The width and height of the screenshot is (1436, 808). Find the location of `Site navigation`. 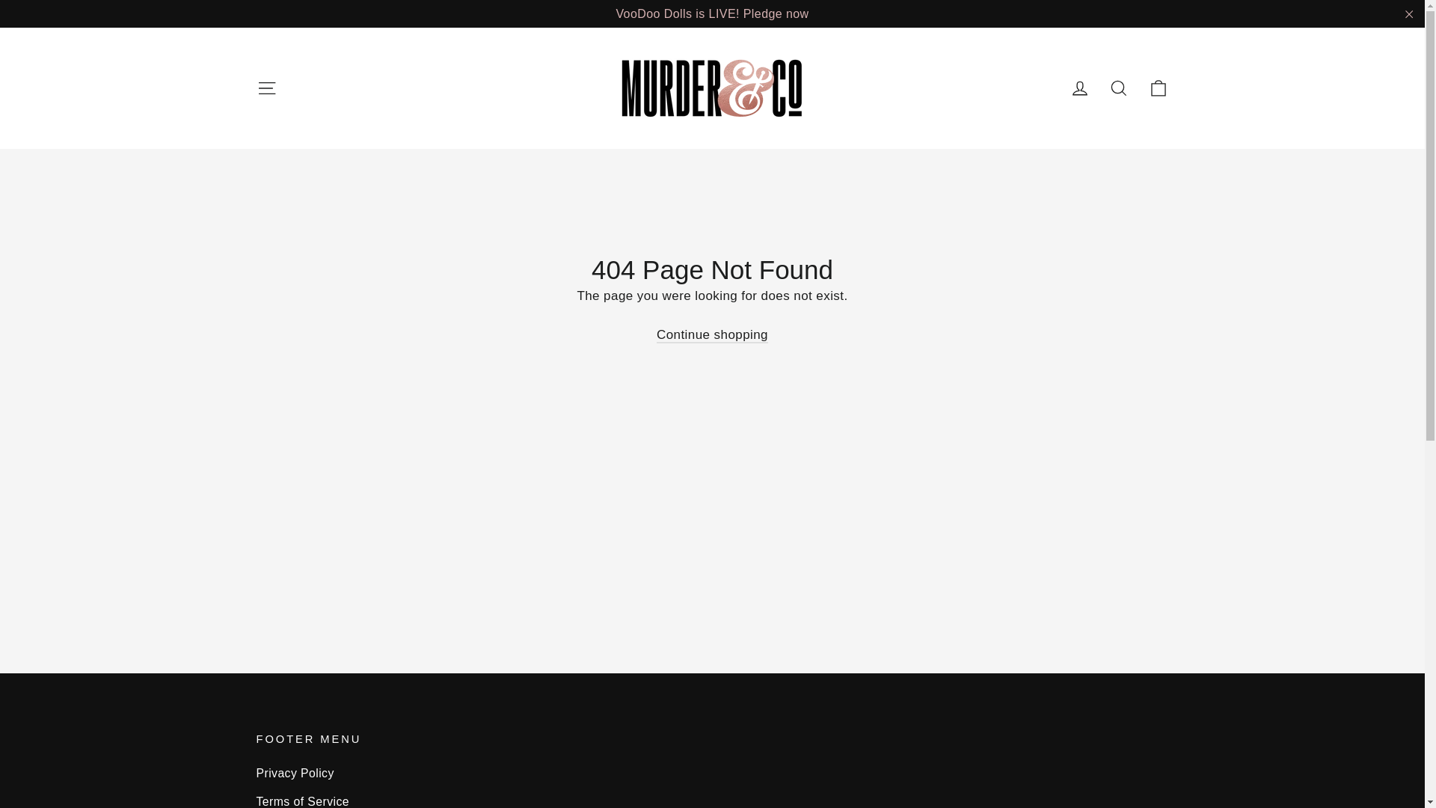

Site navigation is located at coordinates (266, 88).